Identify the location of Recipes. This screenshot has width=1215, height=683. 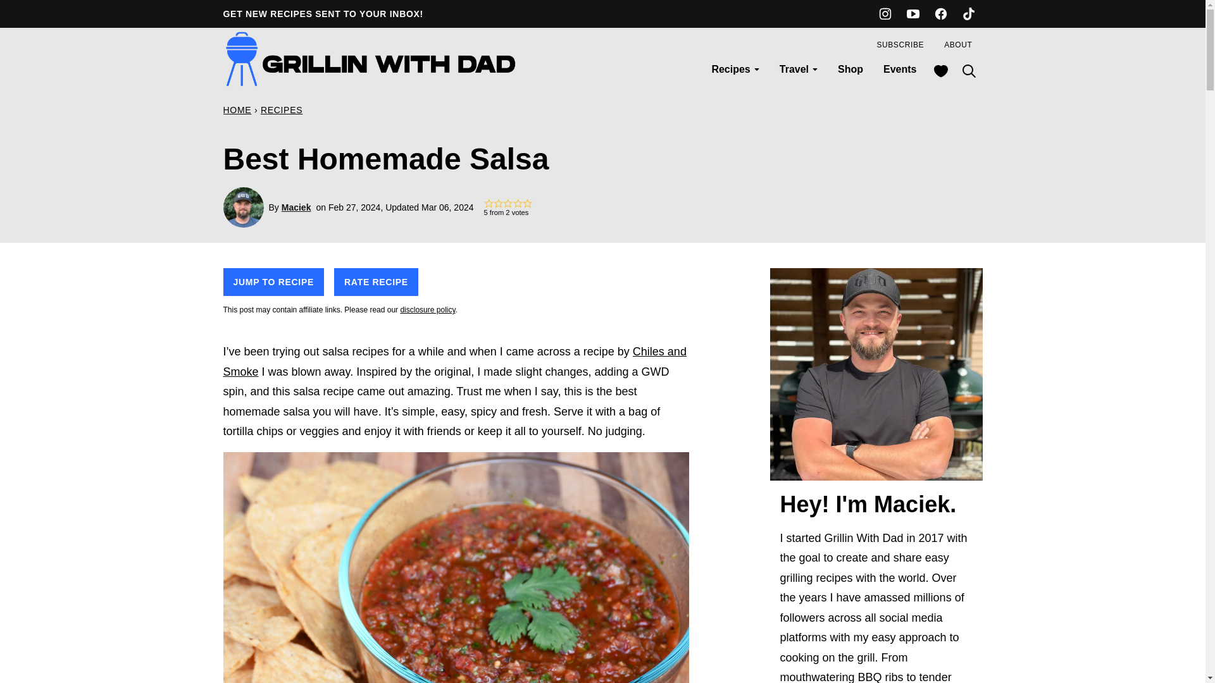
(735, 69).